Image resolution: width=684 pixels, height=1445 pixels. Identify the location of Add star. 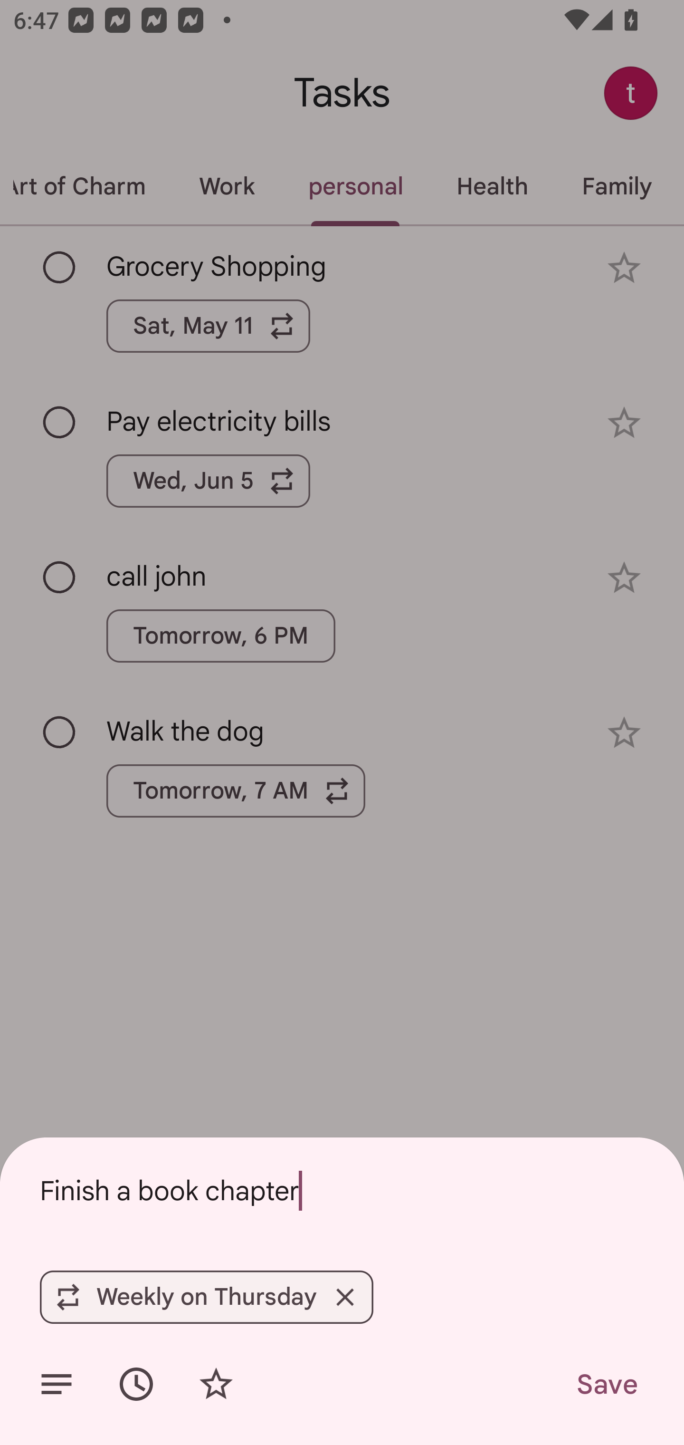
(216, 1384).